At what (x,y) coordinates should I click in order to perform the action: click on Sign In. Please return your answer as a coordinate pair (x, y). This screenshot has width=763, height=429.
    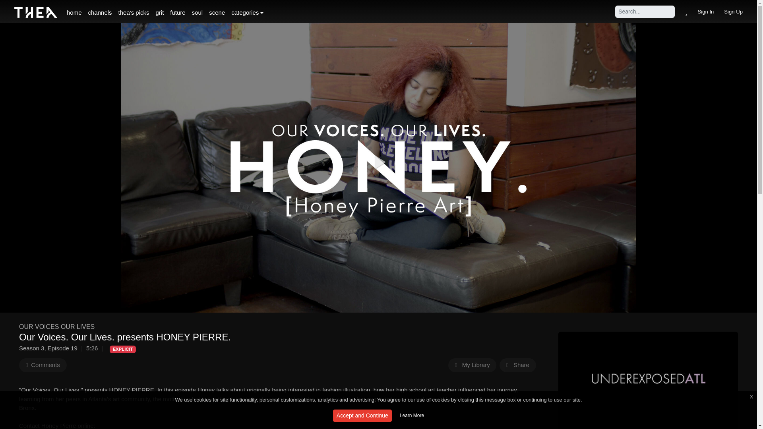
    Looking at the image, I should click on (706, 12).